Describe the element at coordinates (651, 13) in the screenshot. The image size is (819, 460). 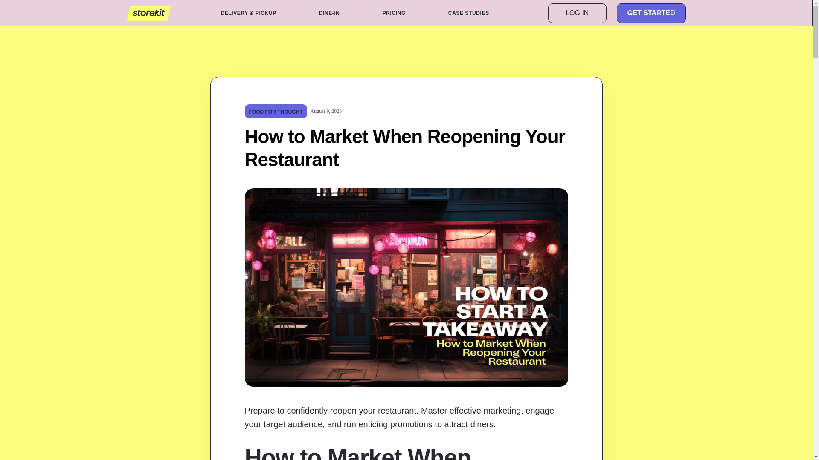
I see `GET STARTED` at that location.